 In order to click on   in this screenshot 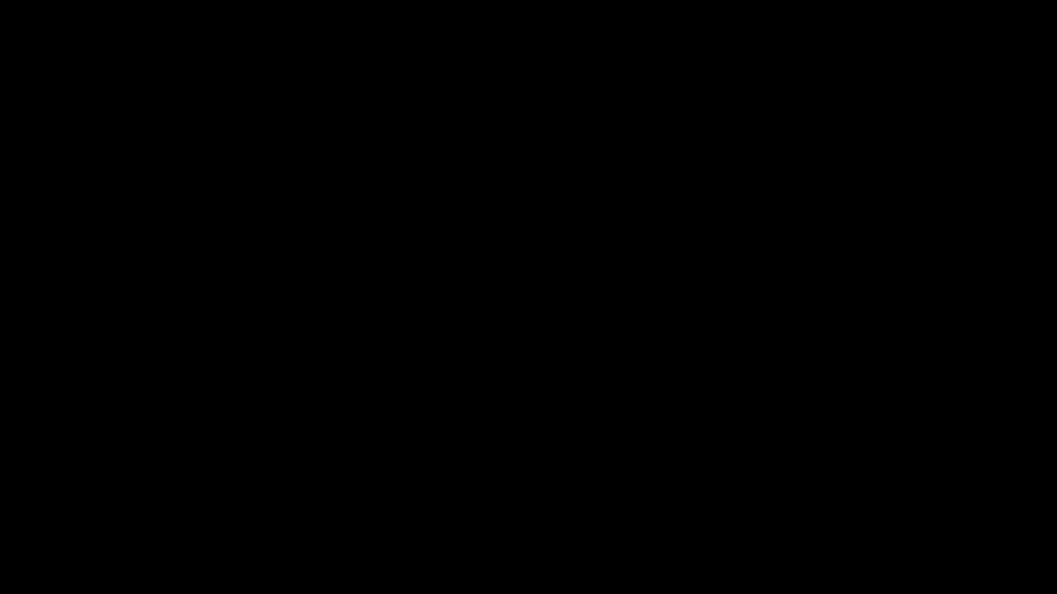, I will do `click(1, 519)`.